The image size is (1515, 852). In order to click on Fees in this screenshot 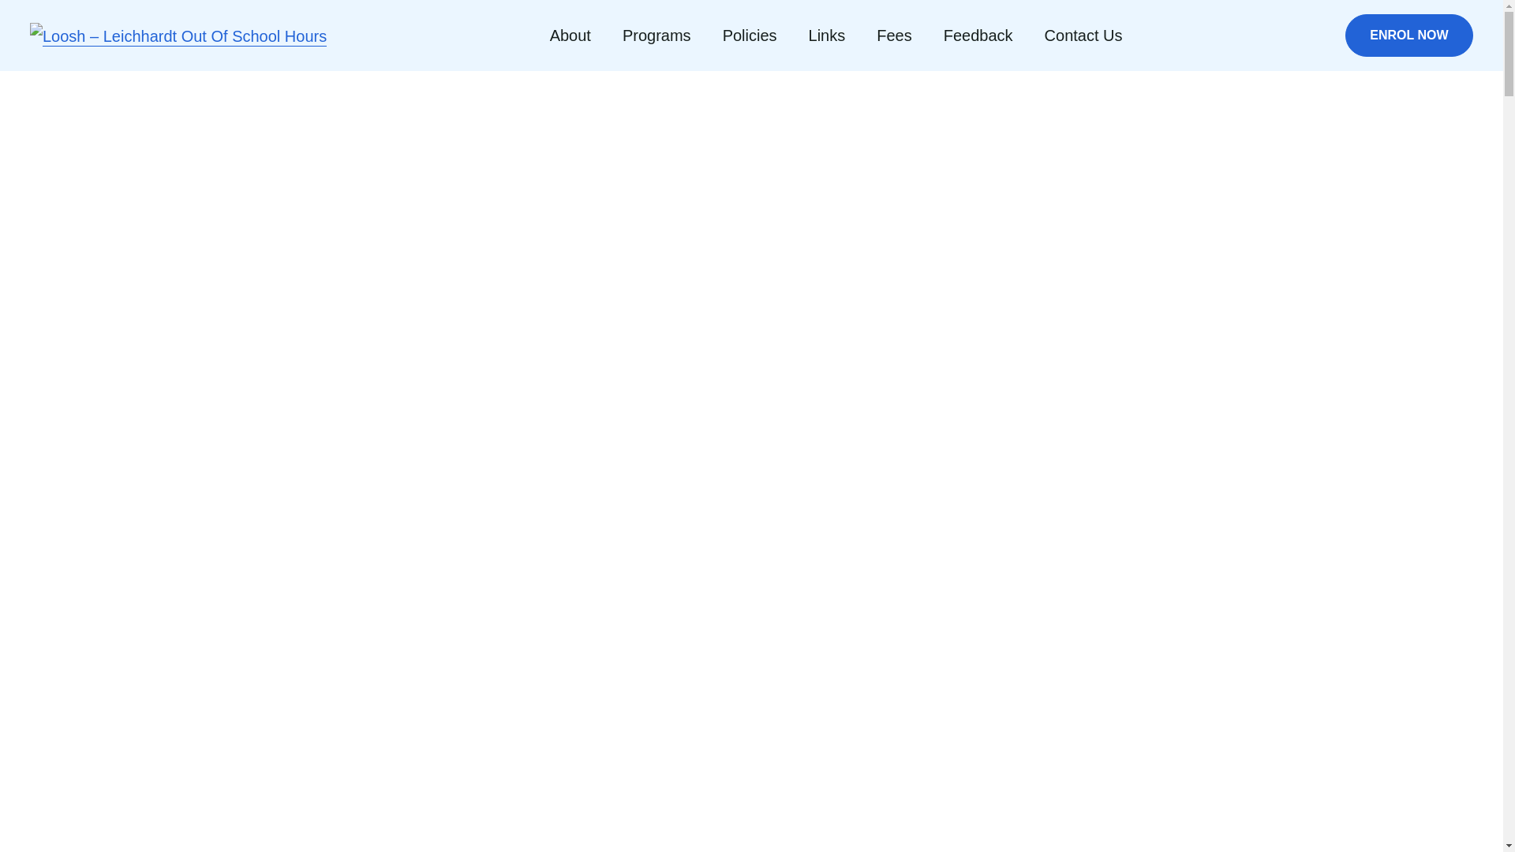, I will do `click(894, 35)`.